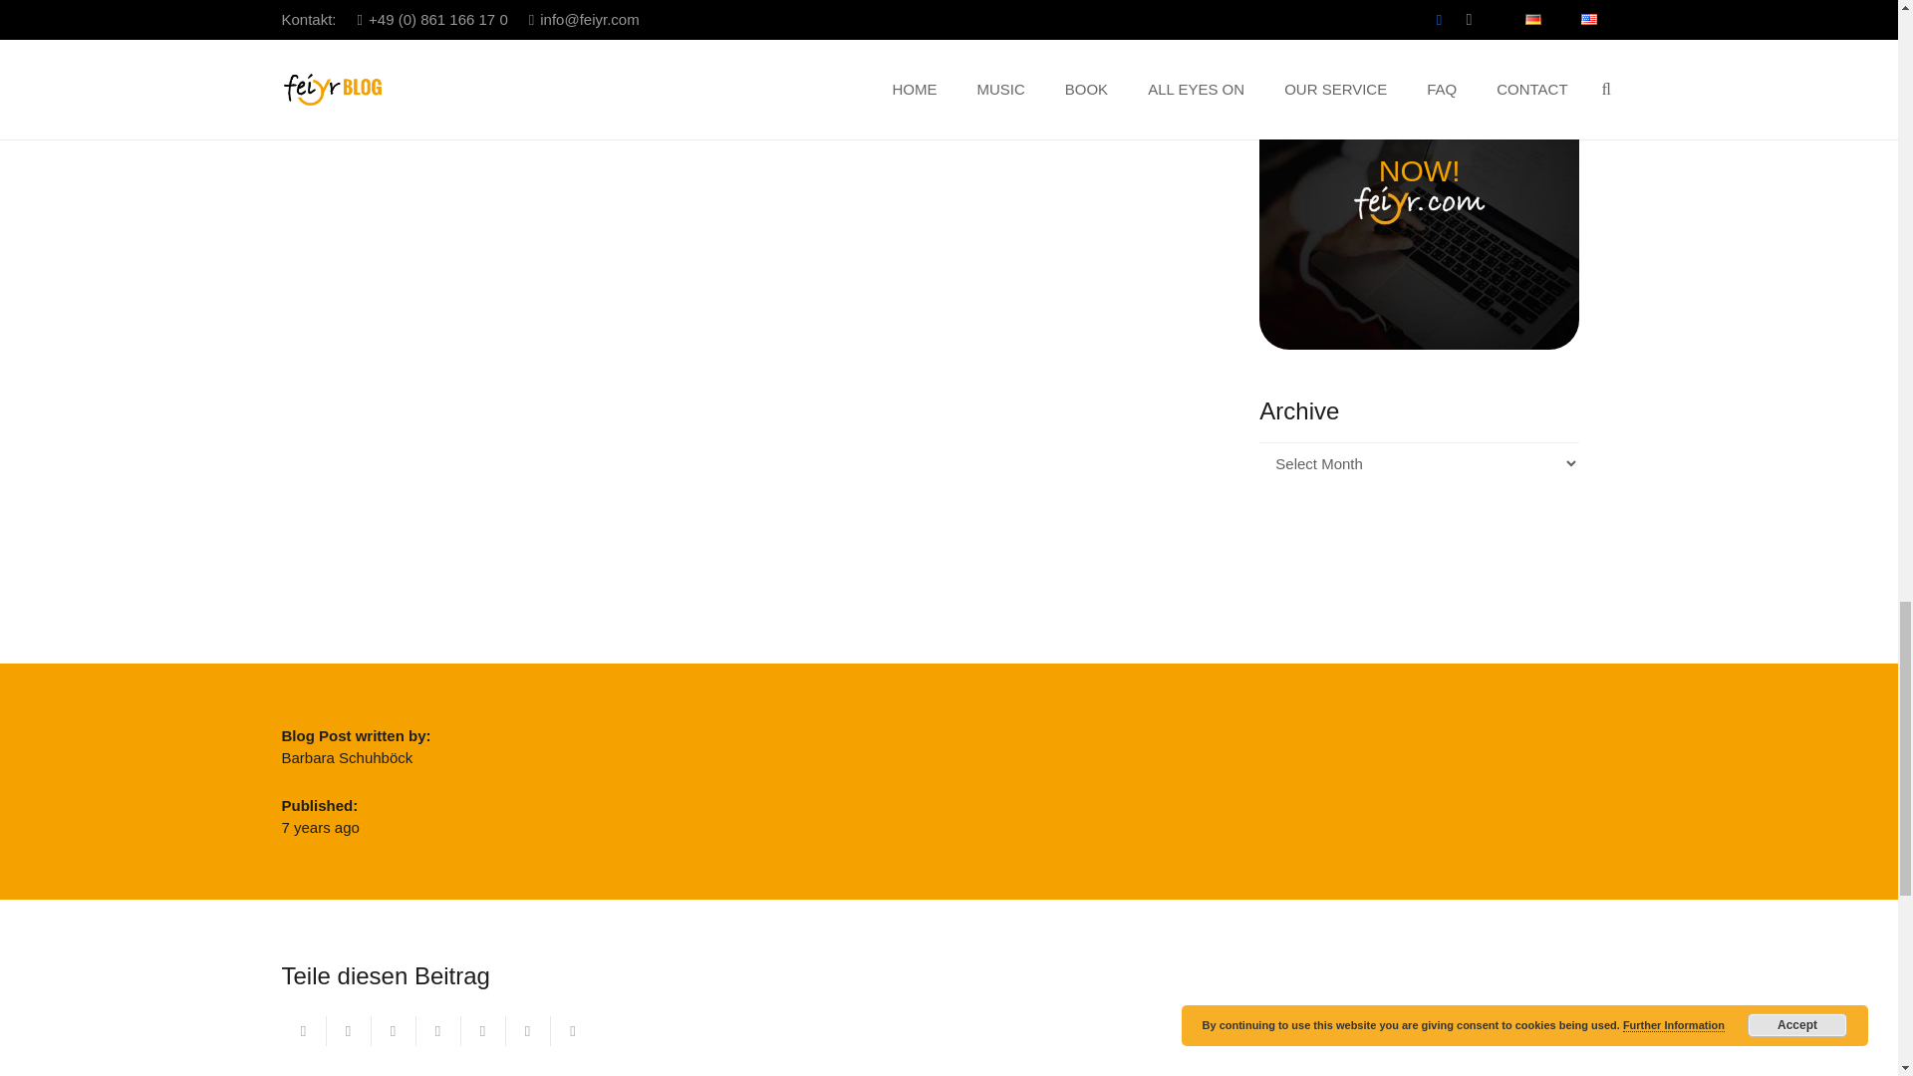 The height and width of the screenshot is (1076, 1913). I want to click on Email this, so click(303, 1030).